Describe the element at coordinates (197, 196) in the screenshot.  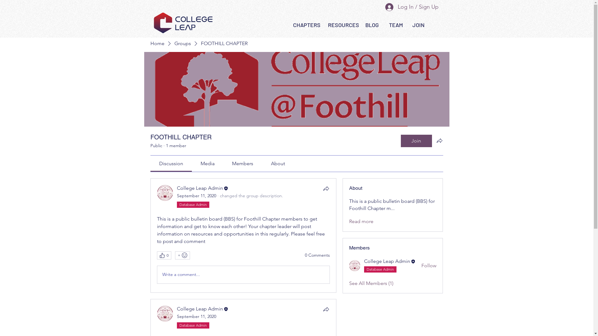
I see `September 11, 2020` at that location.